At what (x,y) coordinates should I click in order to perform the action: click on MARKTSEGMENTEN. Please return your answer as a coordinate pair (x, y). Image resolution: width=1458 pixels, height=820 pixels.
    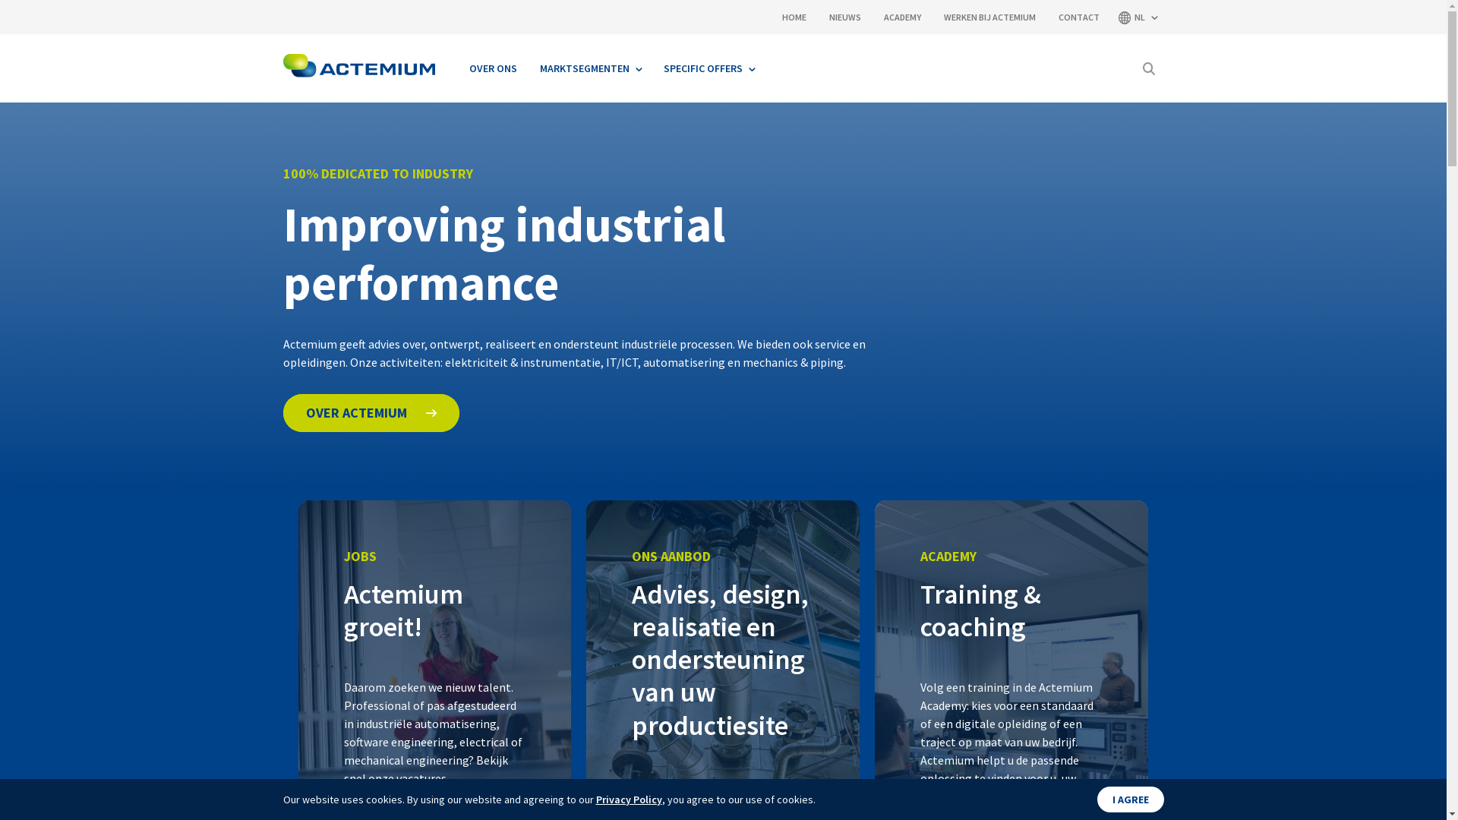
    Looking at the image, I should click on (591, 68).